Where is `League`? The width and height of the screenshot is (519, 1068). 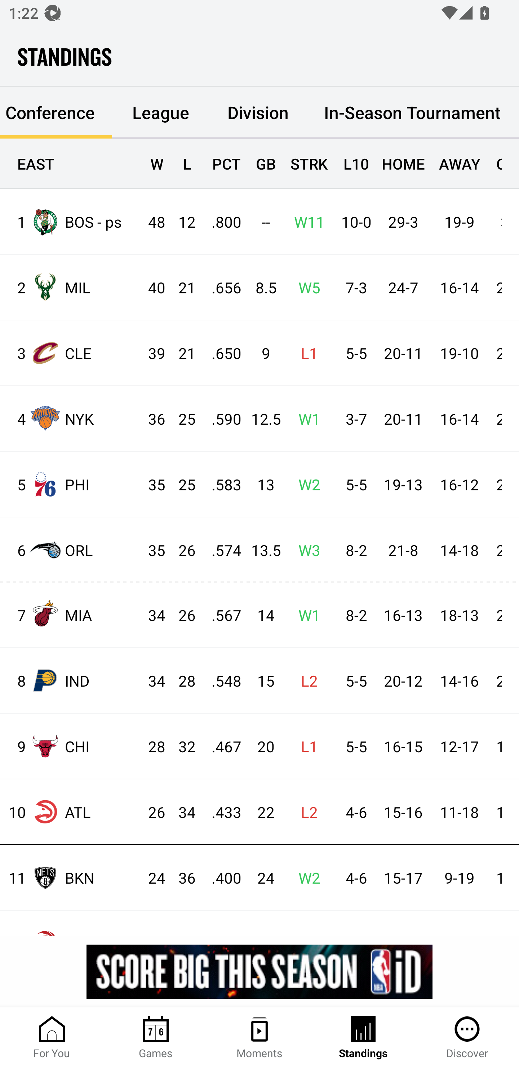
League is located at coordinates (161, 113).